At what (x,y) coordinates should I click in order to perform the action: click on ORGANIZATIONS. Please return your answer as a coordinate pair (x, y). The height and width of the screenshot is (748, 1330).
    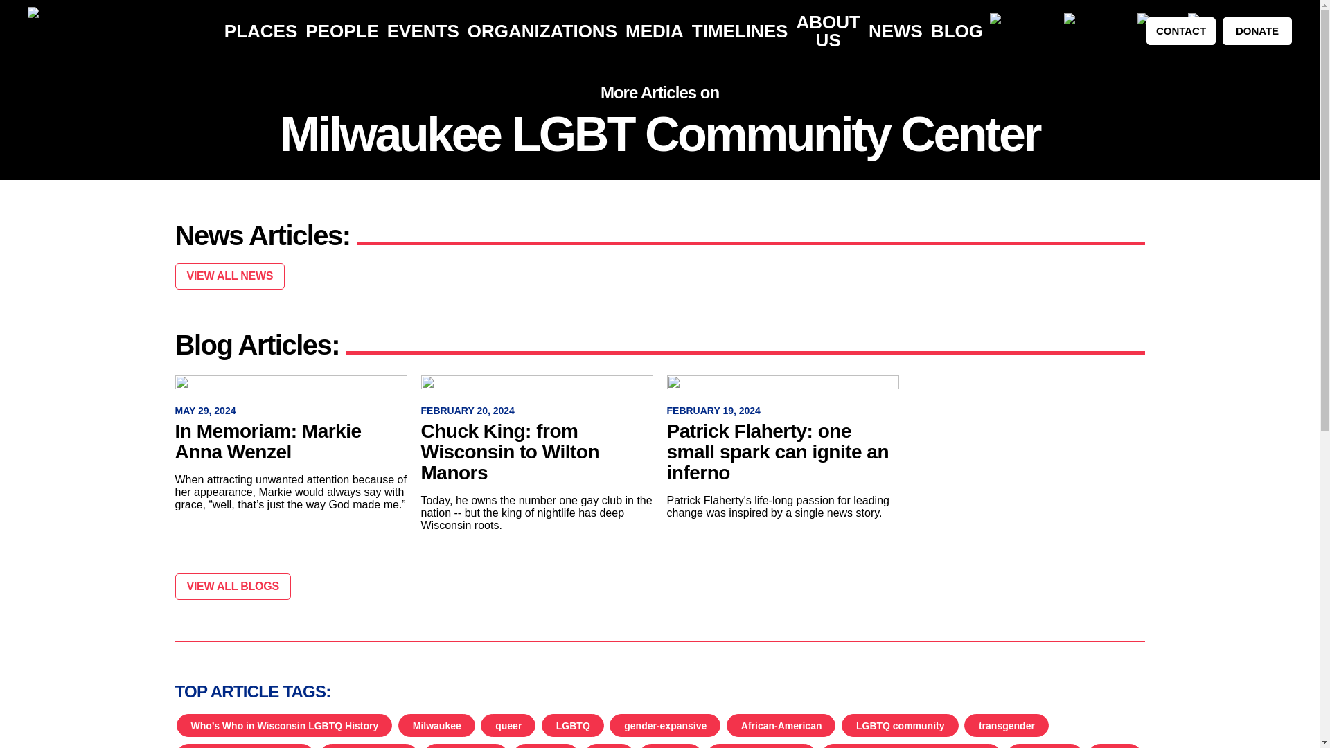
    Looking at the image, I should click on (542, 31).